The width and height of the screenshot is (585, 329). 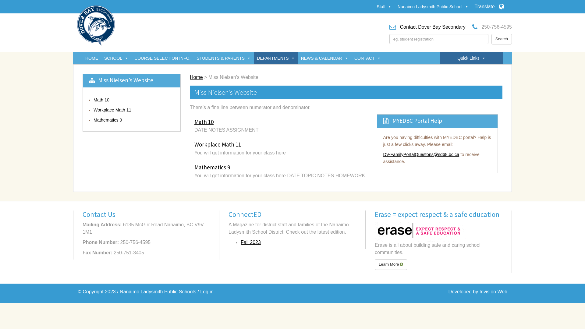 I want to click on Workplace Math 11, so click(x=218, y=144).